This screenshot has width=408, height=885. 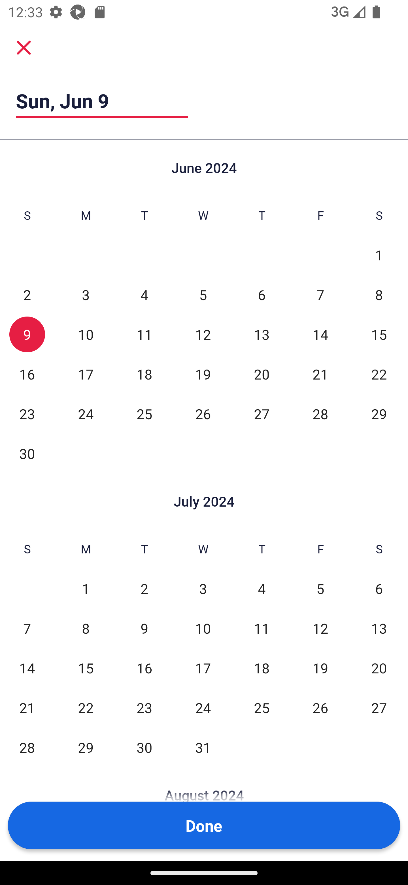 I want to click on 3 Wed, Jul 3, Not Selected, so click(x=203, y=589).